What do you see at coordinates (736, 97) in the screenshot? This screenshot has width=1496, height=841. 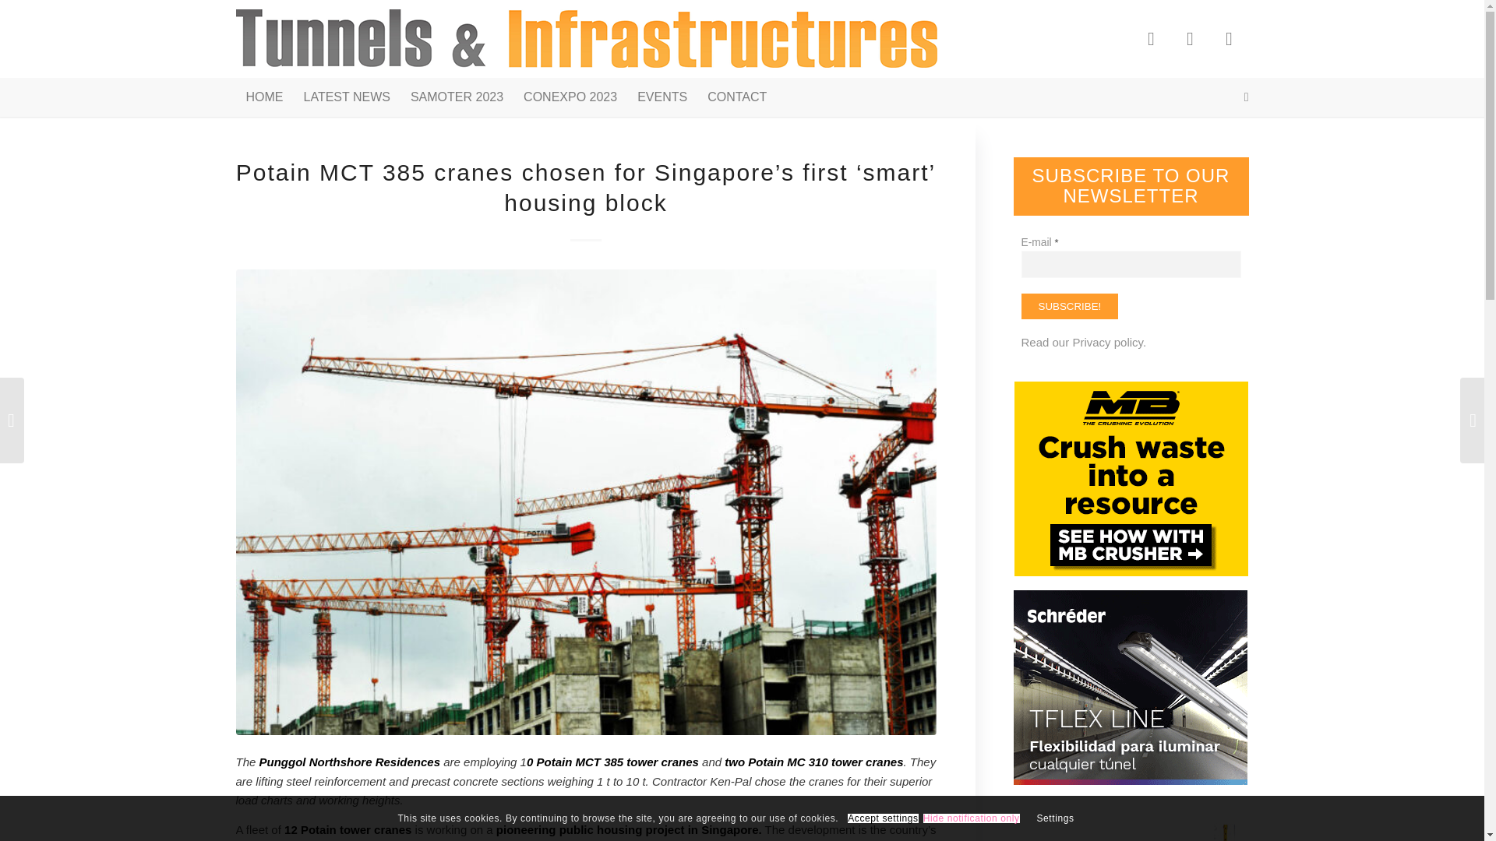 I see `CONTACT` at bounding box center [736, 97].